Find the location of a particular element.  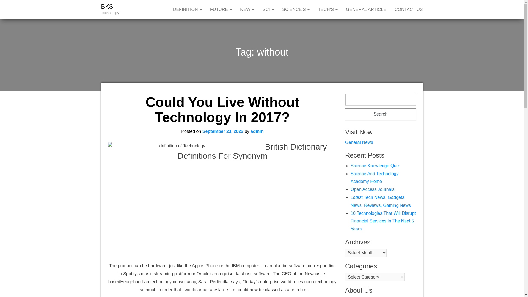

Future is located at coordinates (221, 10).